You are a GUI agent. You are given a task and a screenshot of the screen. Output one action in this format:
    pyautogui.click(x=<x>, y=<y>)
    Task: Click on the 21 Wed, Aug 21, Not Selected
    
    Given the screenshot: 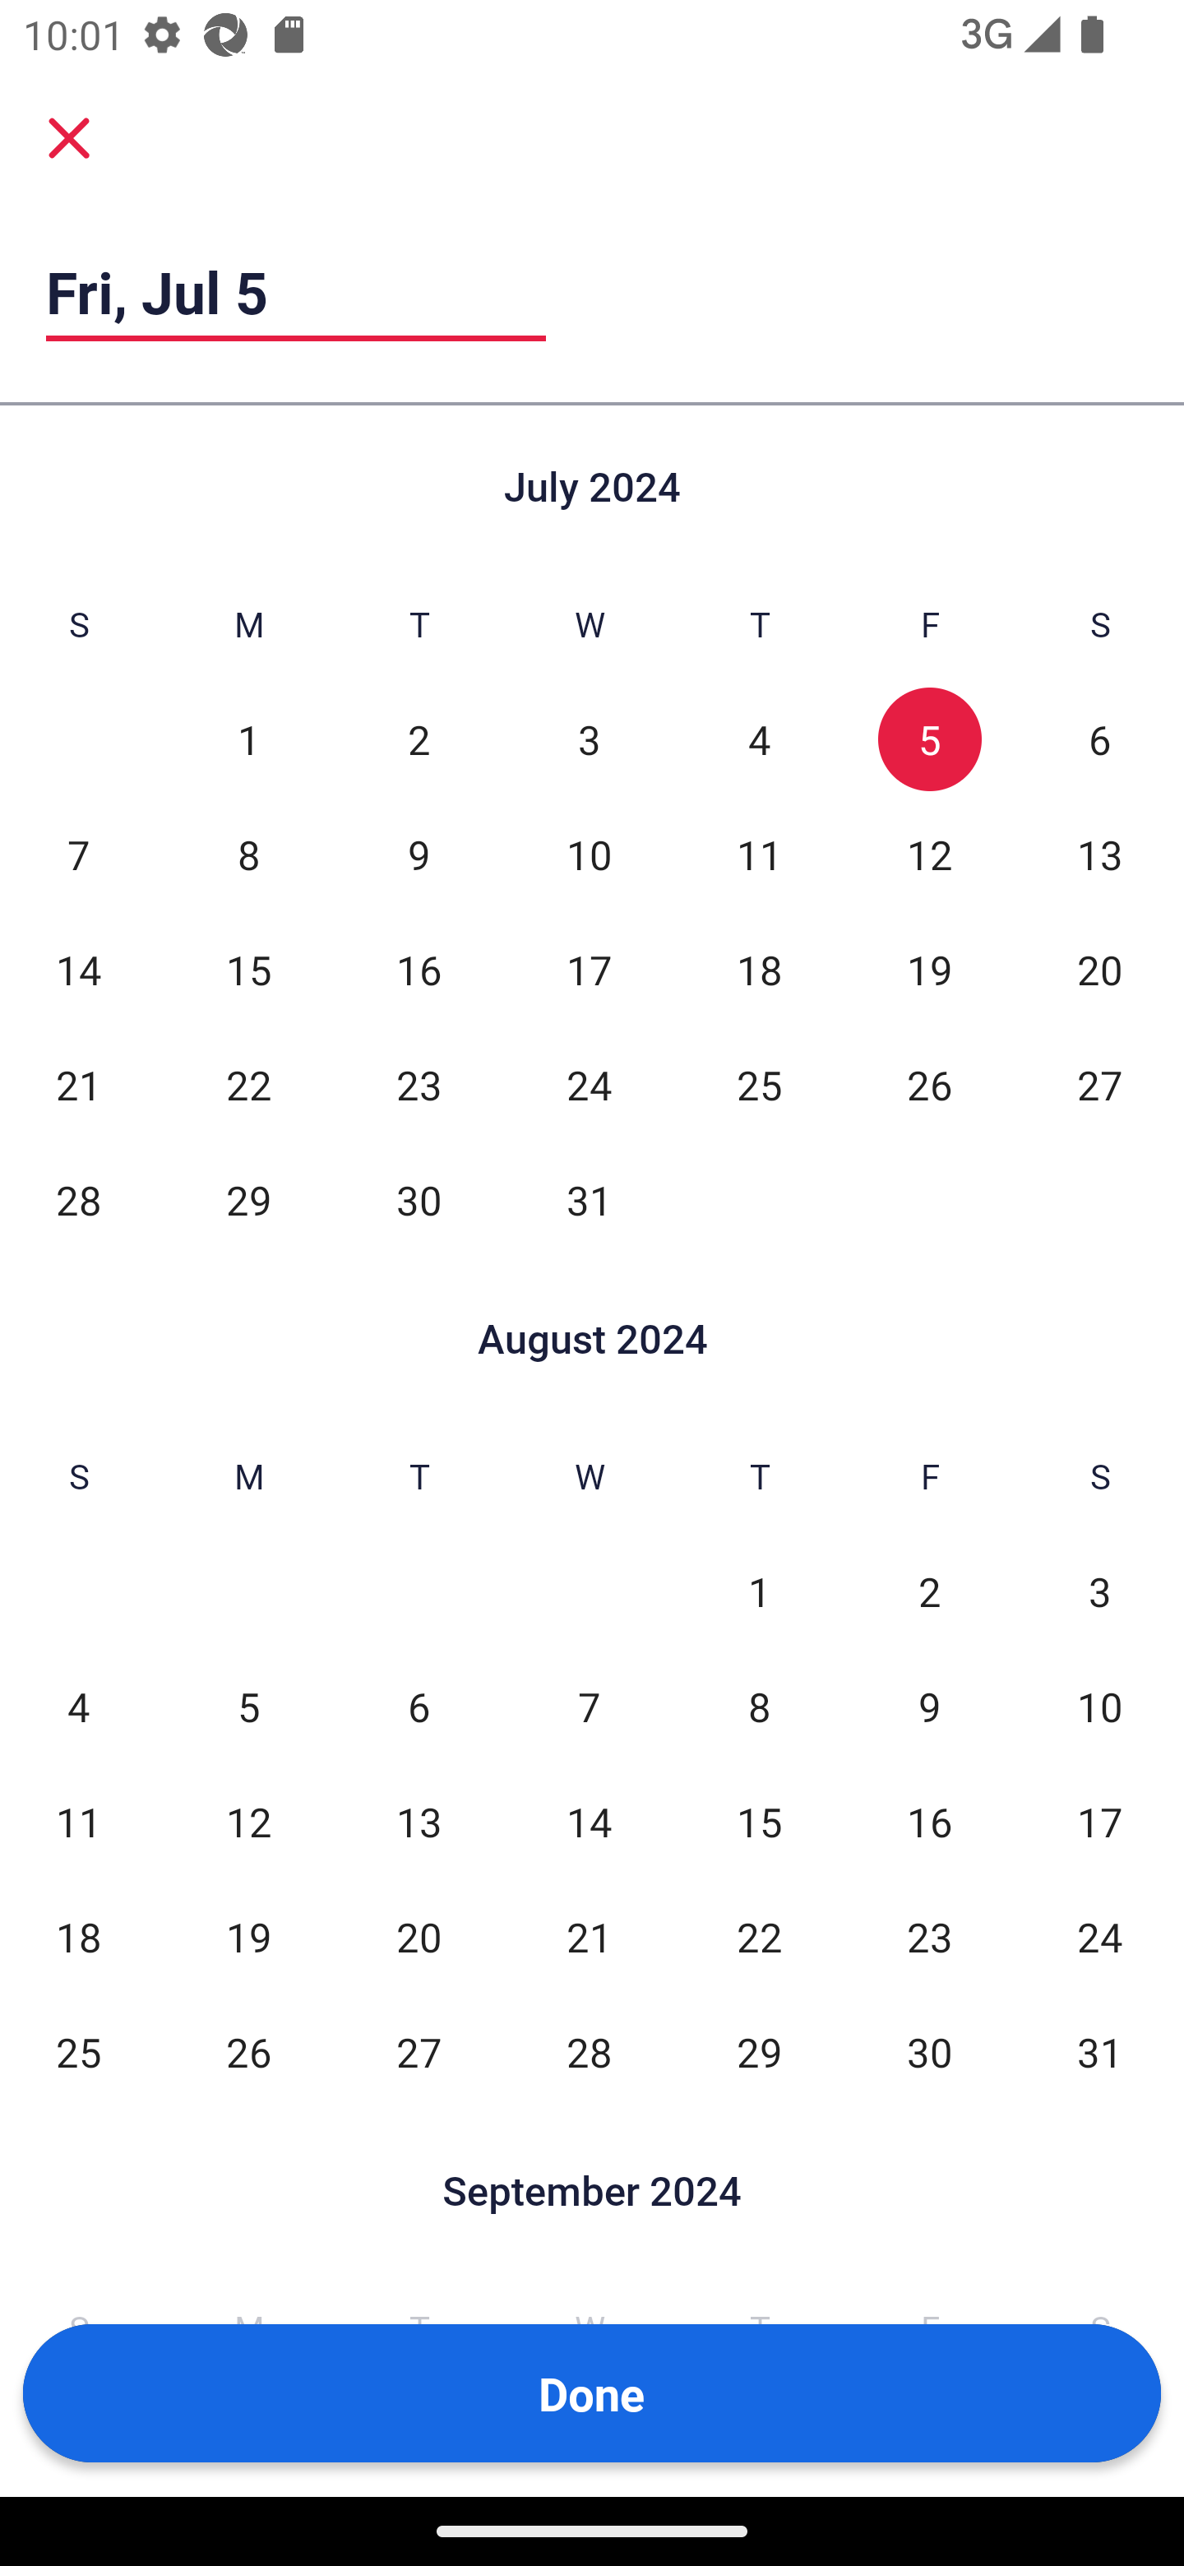 What is the action you would take?
    pyautogui.click(x=589, y=1936)
    